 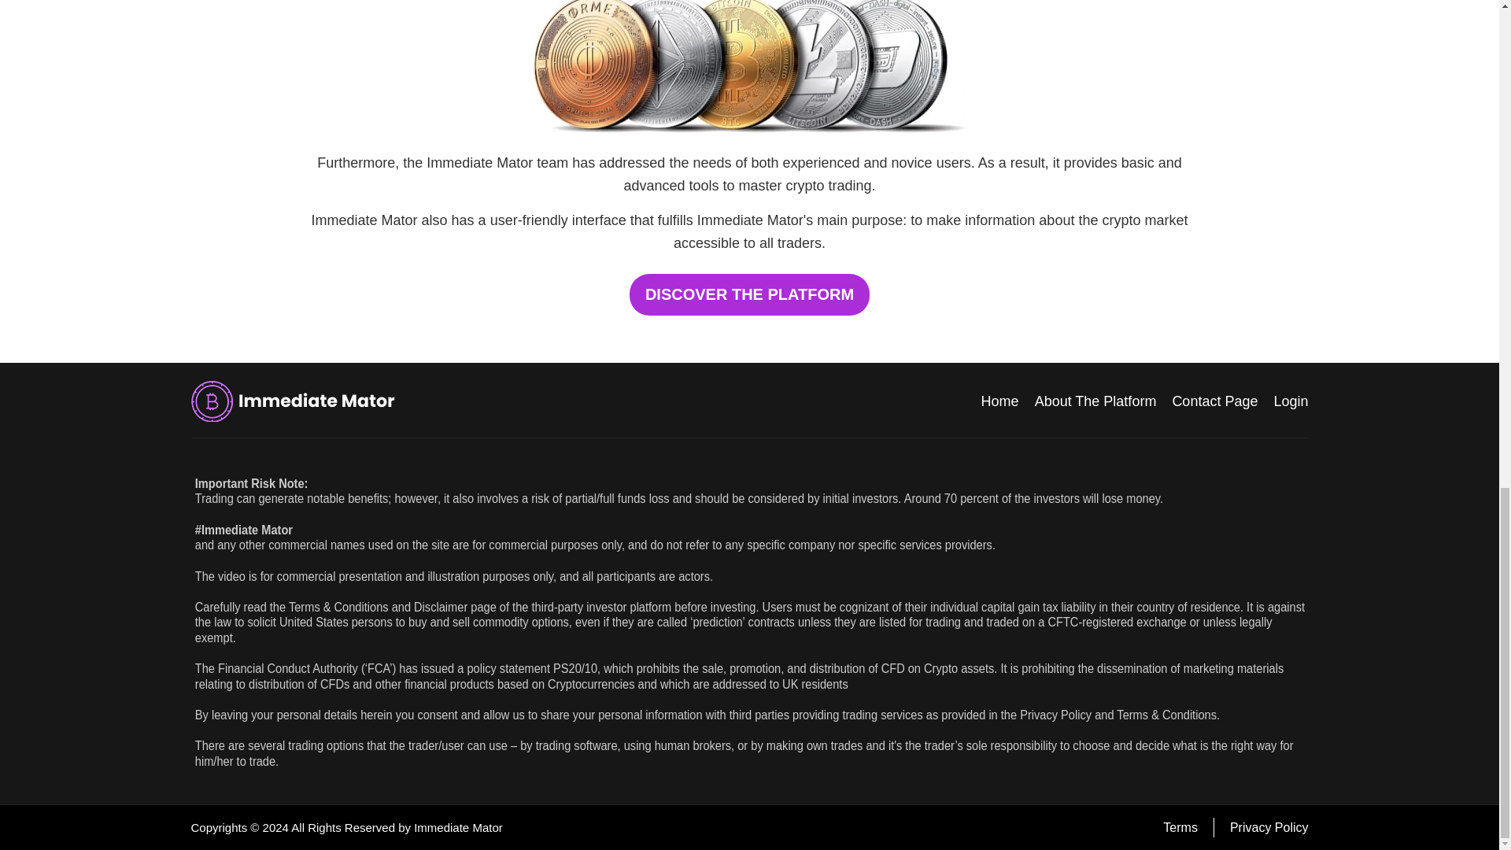 I want to click on Login, so click(x=1291, y=401).